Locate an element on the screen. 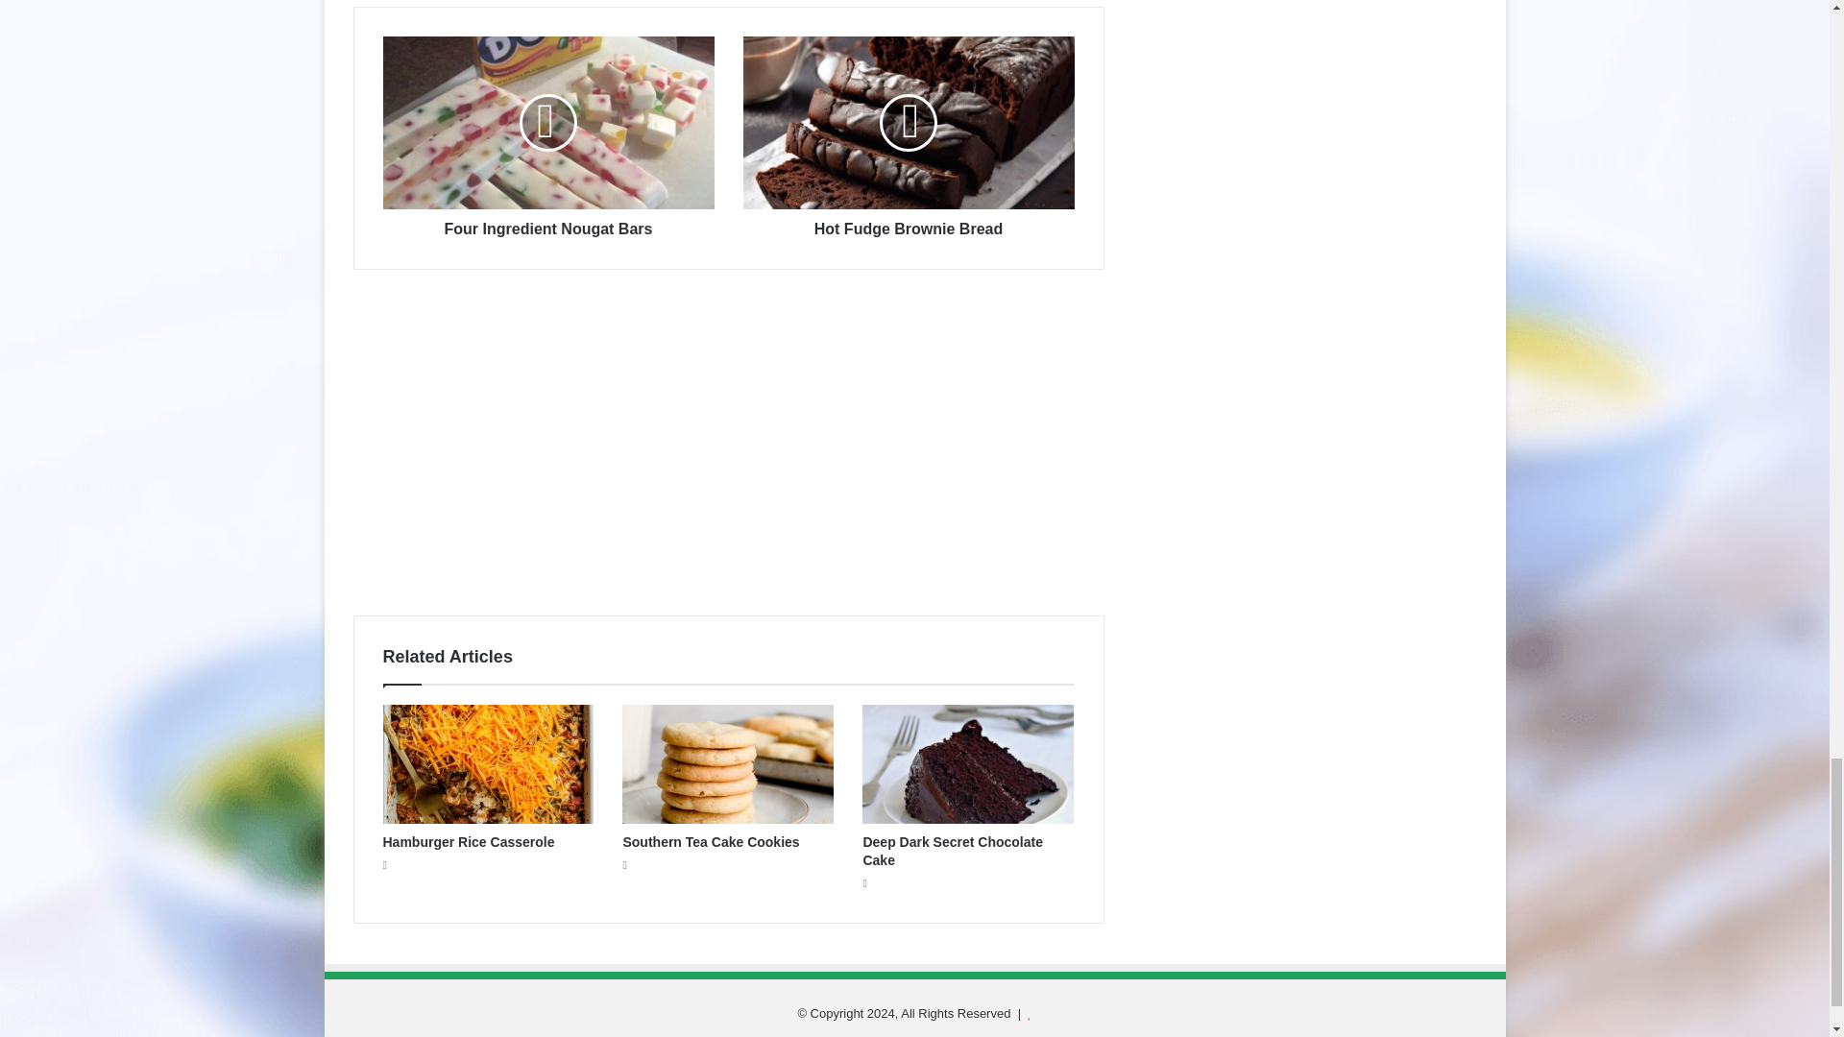  Southern Tea Cake Cookies is located at coordinates (711, 841).